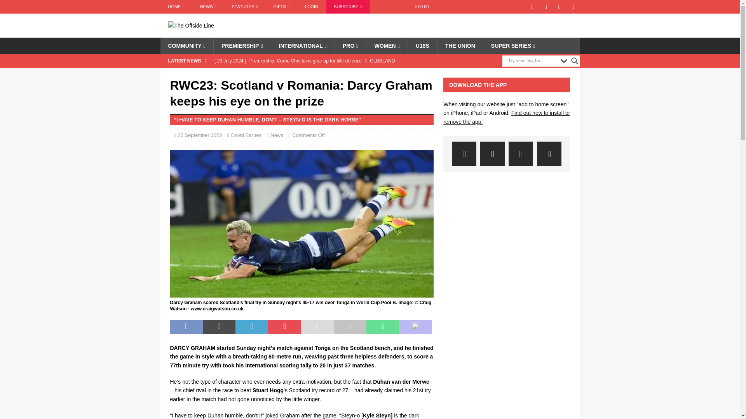 Image resolution: width=746 pixels, height=419 pixels. I want to click on COMMUNITY, so click(186, 46).